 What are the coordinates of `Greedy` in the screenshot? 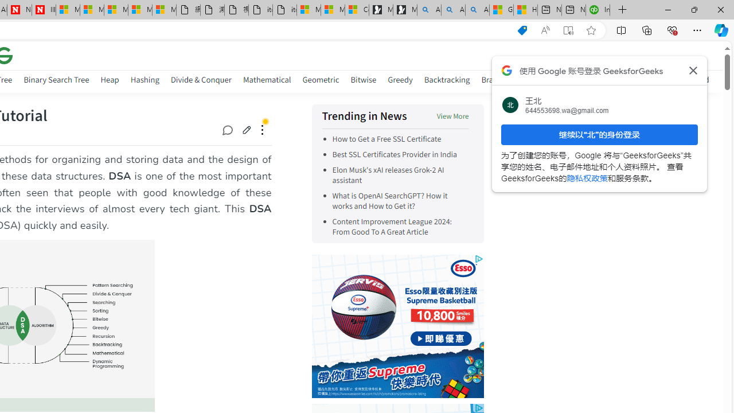 It's located at (400, 79).